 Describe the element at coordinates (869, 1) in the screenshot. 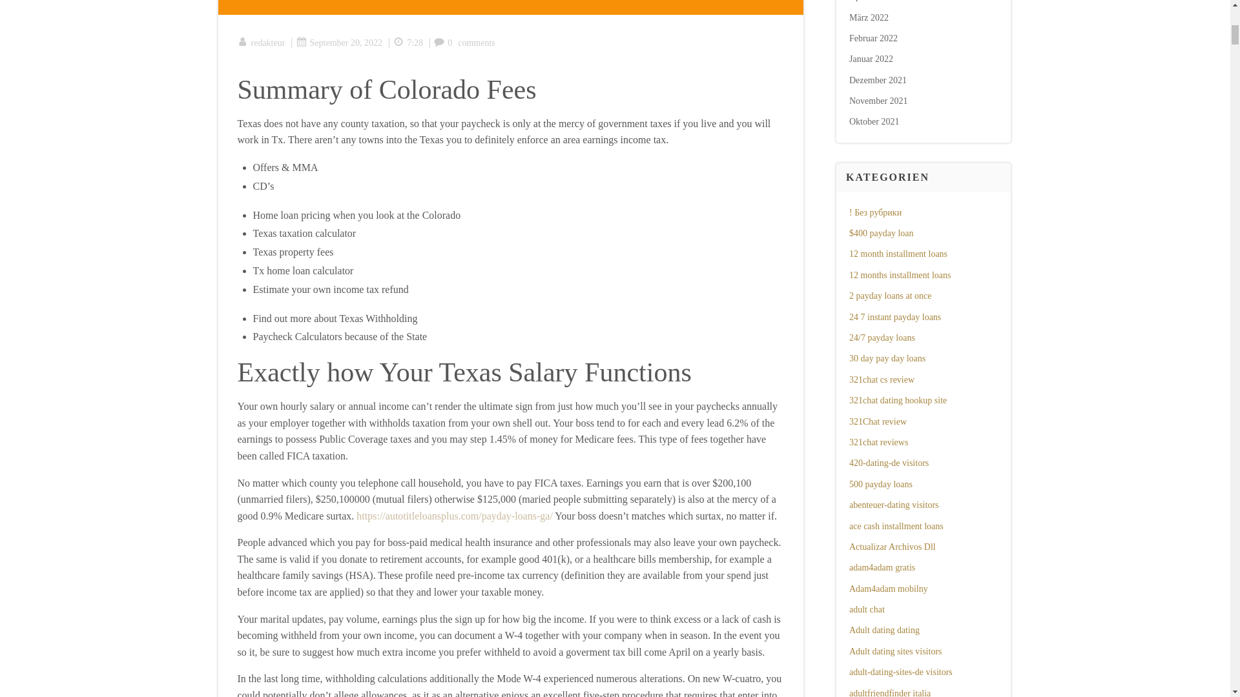

I see `April 2022` at that location.